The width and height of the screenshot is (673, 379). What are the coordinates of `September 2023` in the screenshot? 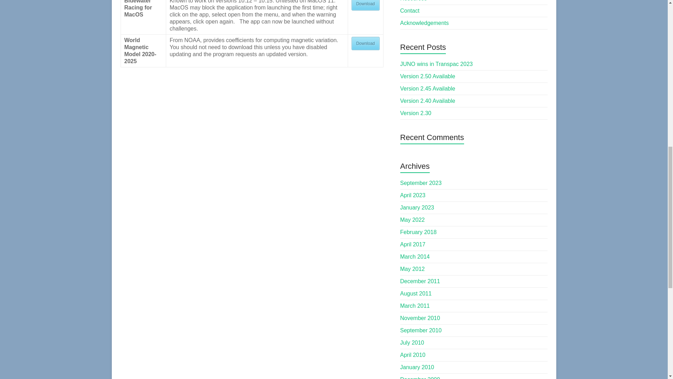 It's located at (421, 183).